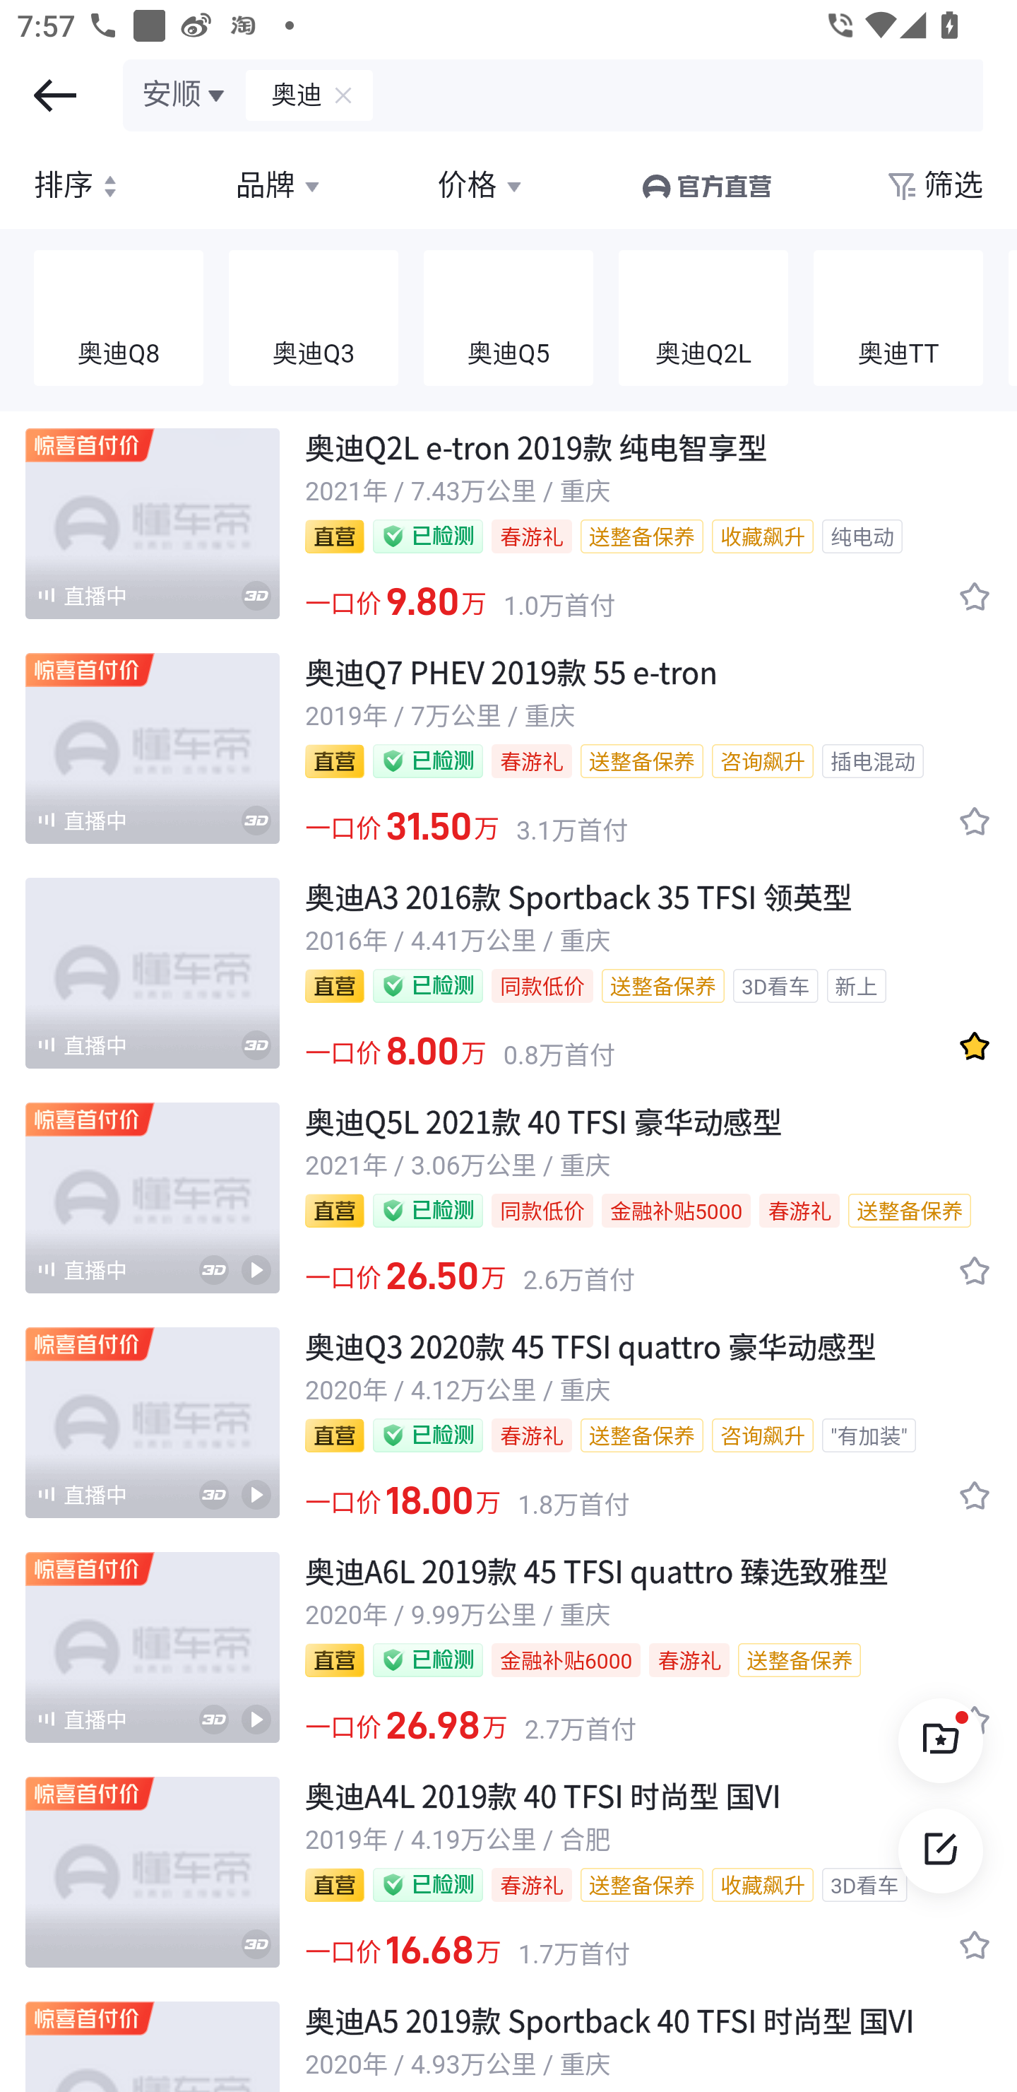  Describe the element at coordinates (119, 319) in the screenshot. I see `奥迪Q8` at that location.